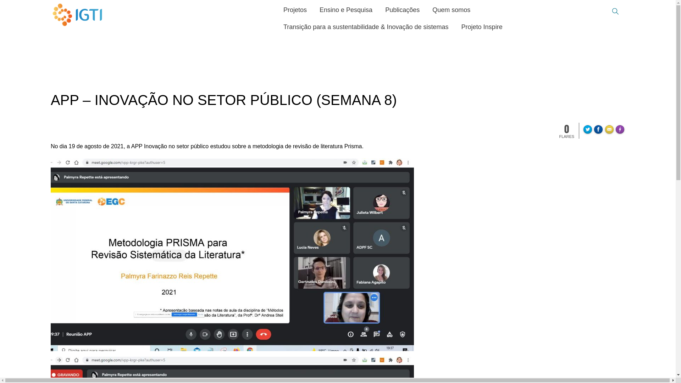  What do you see at coordinates (482, 28) in the screenshot?
I see `Projeto Inspire` at bounding box center [482, 28].